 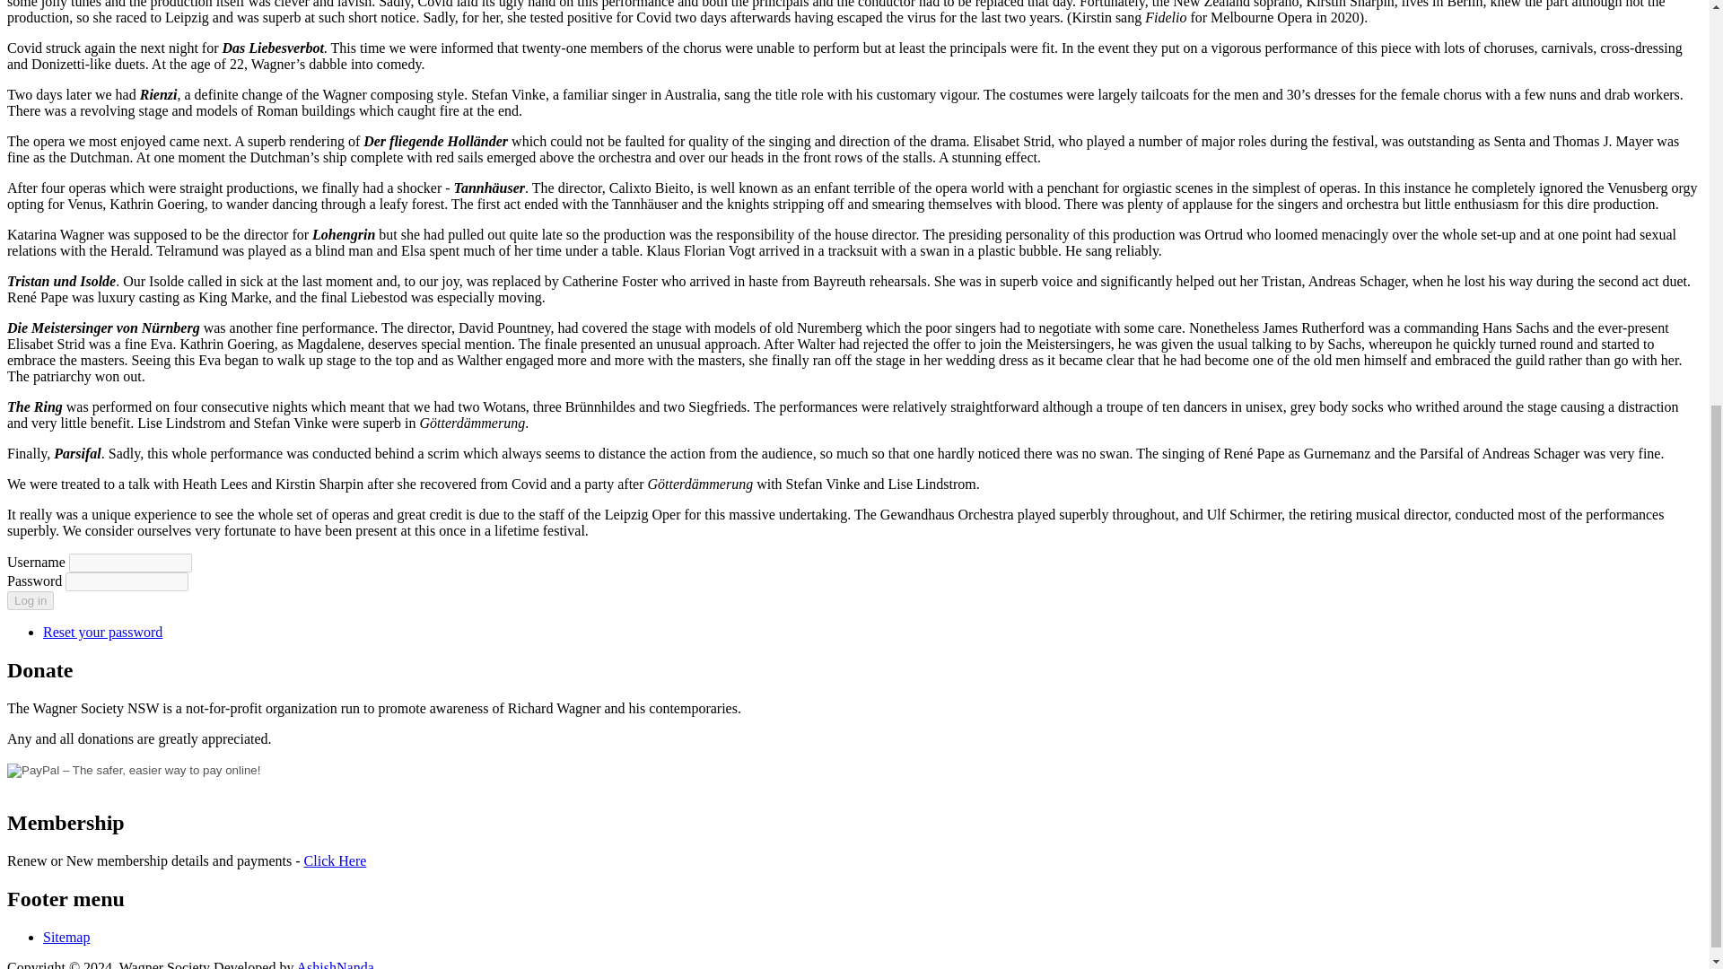 I want to click on Sitemap, so click(x=66, y=937).